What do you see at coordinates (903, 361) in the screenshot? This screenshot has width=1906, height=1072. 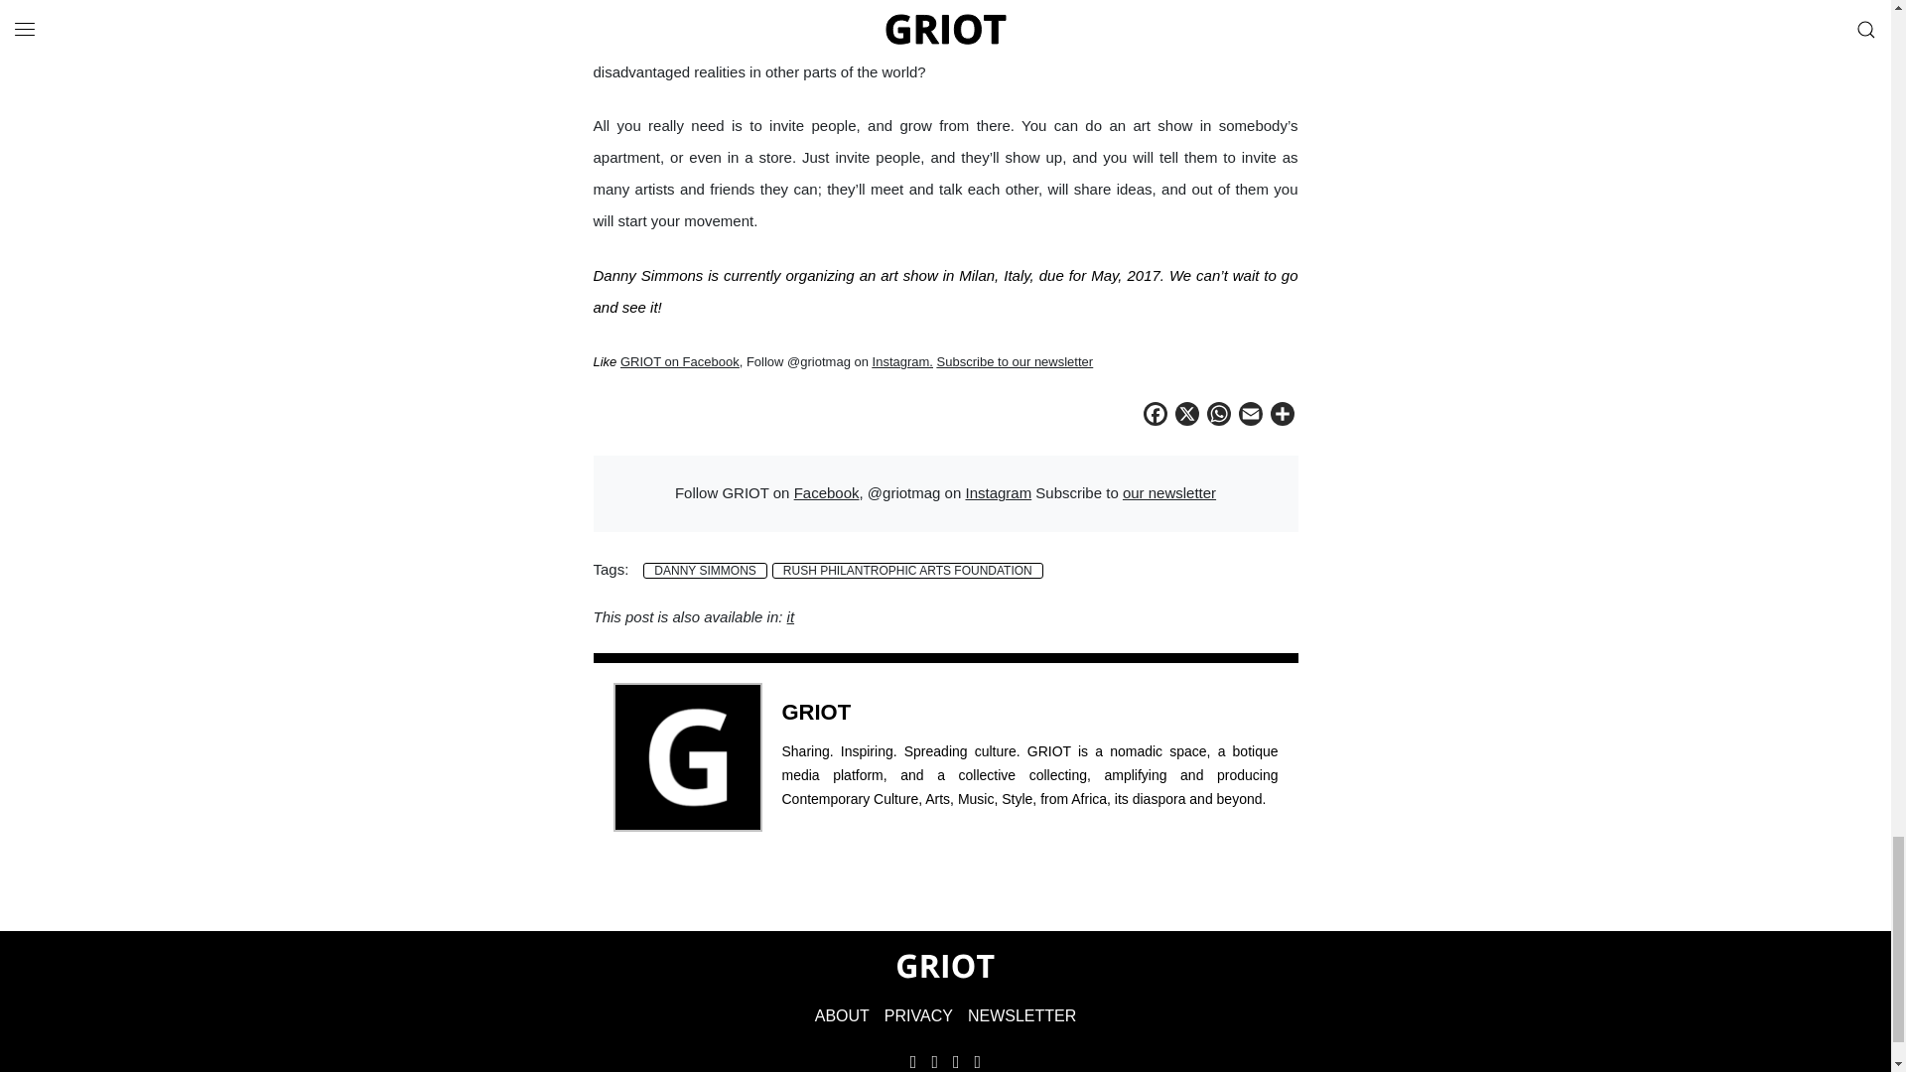 I see `Instagram.` at bounding box center [903, 361].